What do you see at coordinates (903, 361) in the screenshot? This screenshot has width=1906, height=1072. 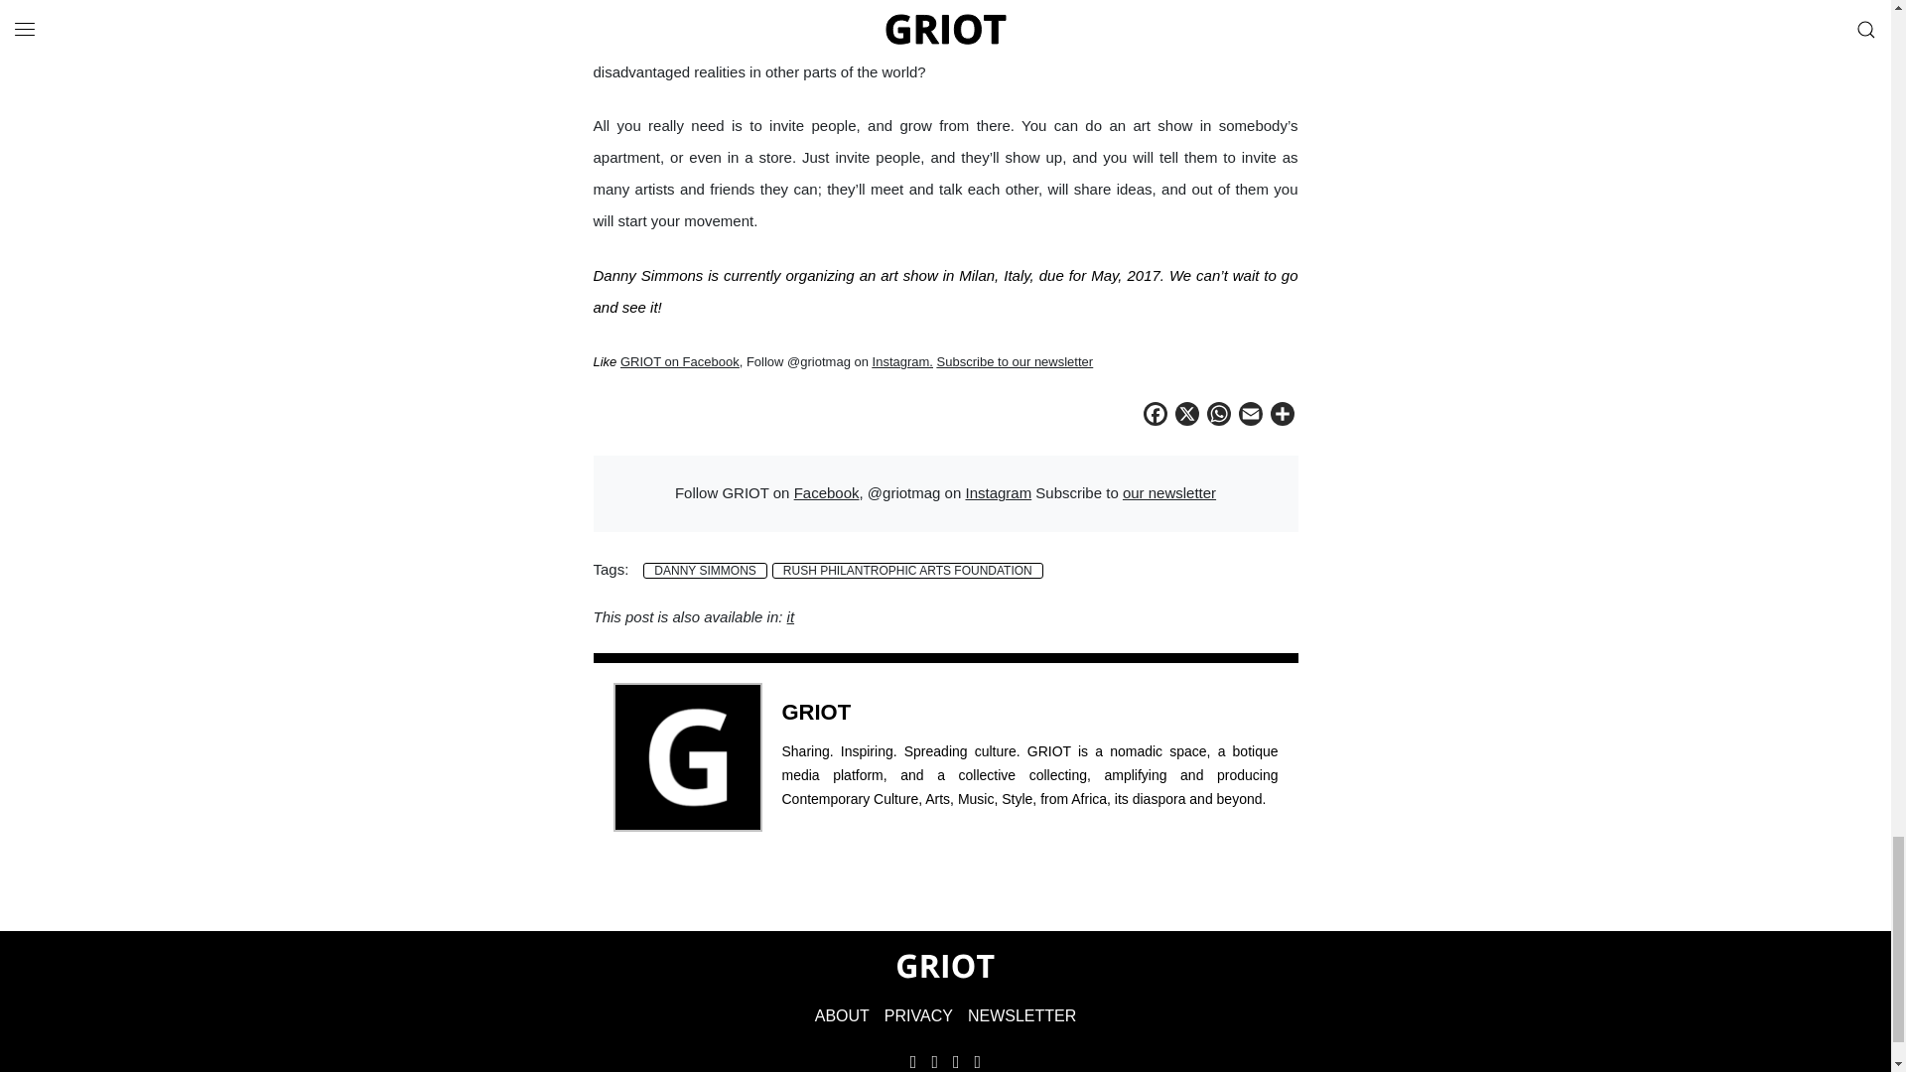 I see `Instagram.` at bounding box center [903, 361].